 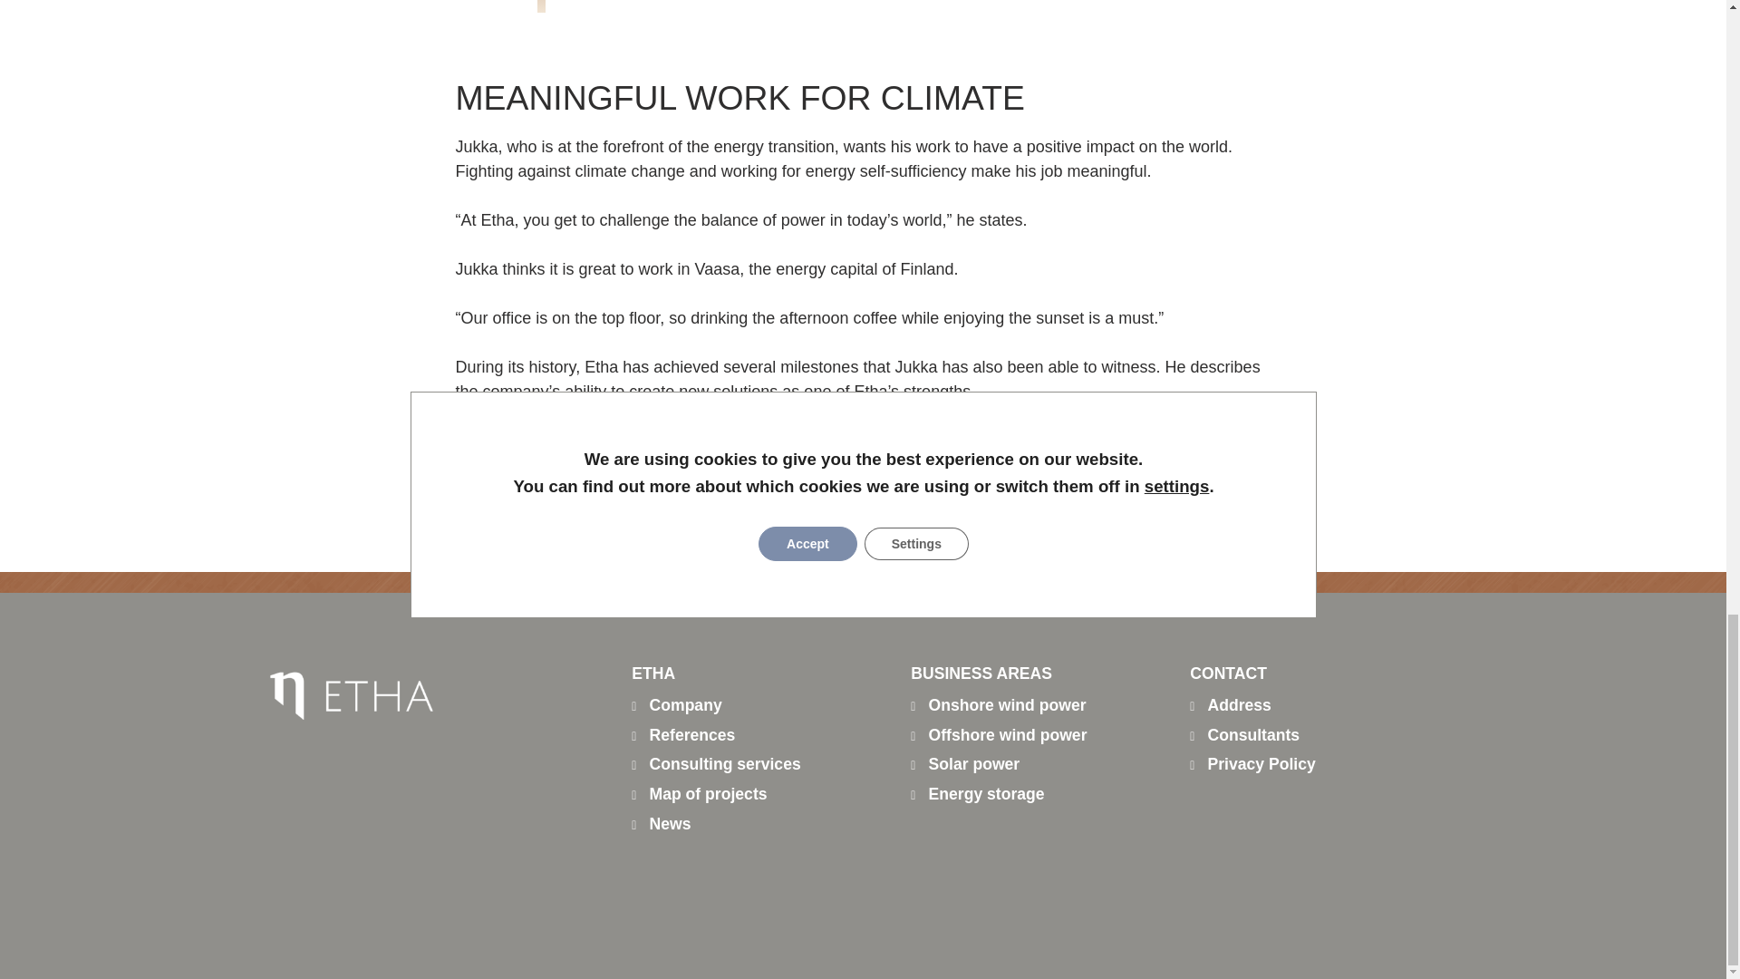 What do you see at coordinates (998, 705) in the screenshot?
I see `Onshore wind power` at bounding box center [998, 705].